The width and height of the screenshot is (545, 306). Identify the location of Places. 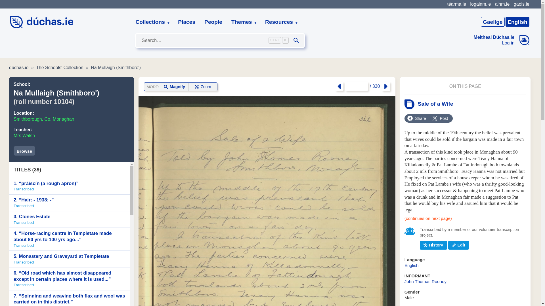
(186, 22).